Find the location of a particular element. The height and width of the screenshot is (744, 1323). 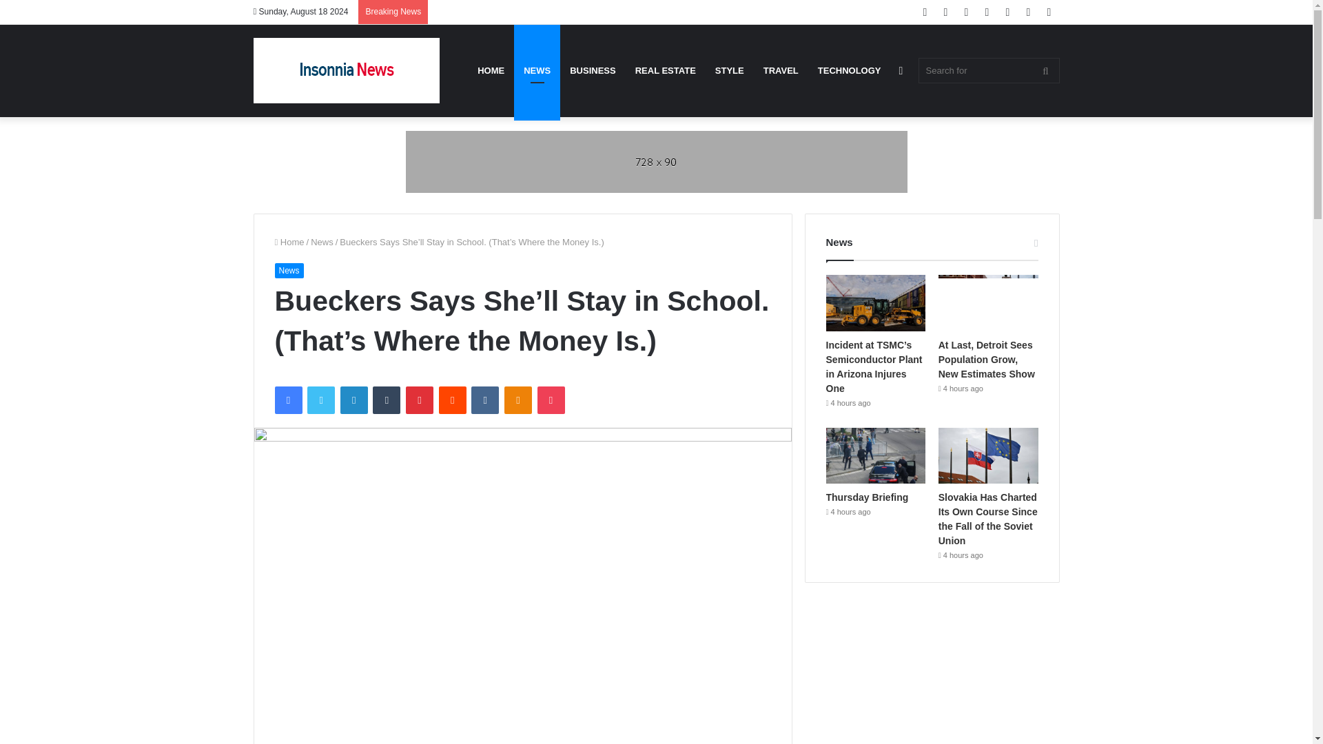

LinkedIn is located at coordinates (353, 400).